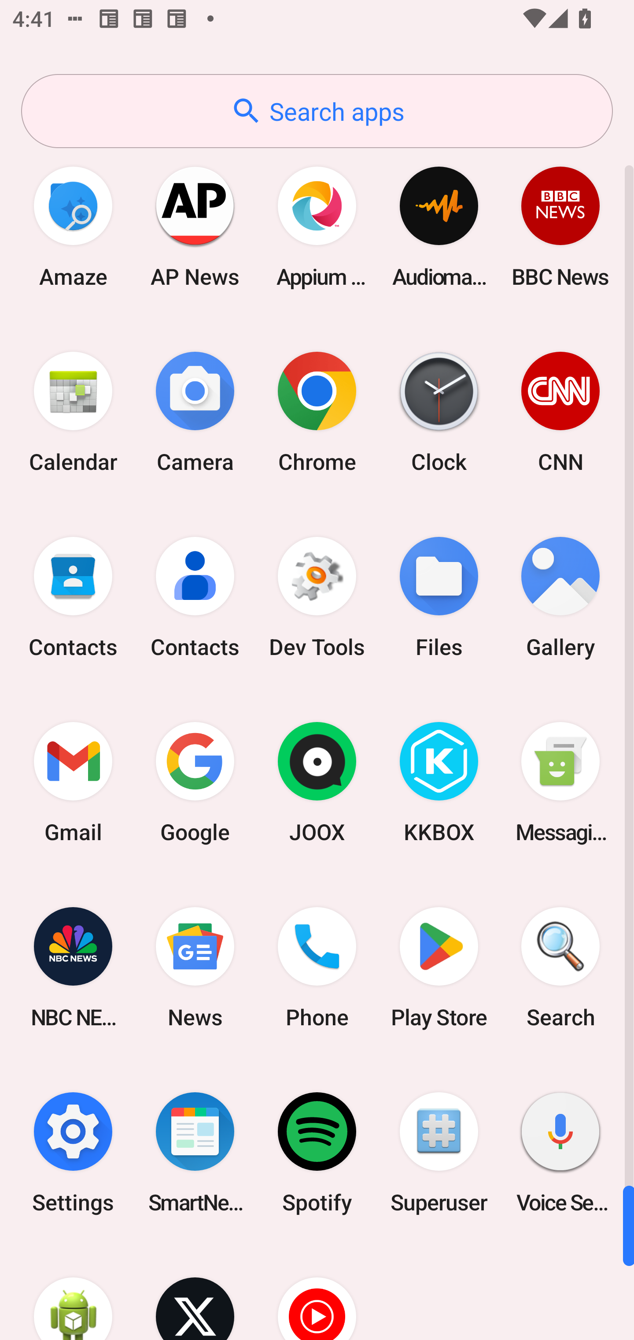 The height and width of the screenshot is (1340, 634). I want to click on BBC News, so click(560, 227).